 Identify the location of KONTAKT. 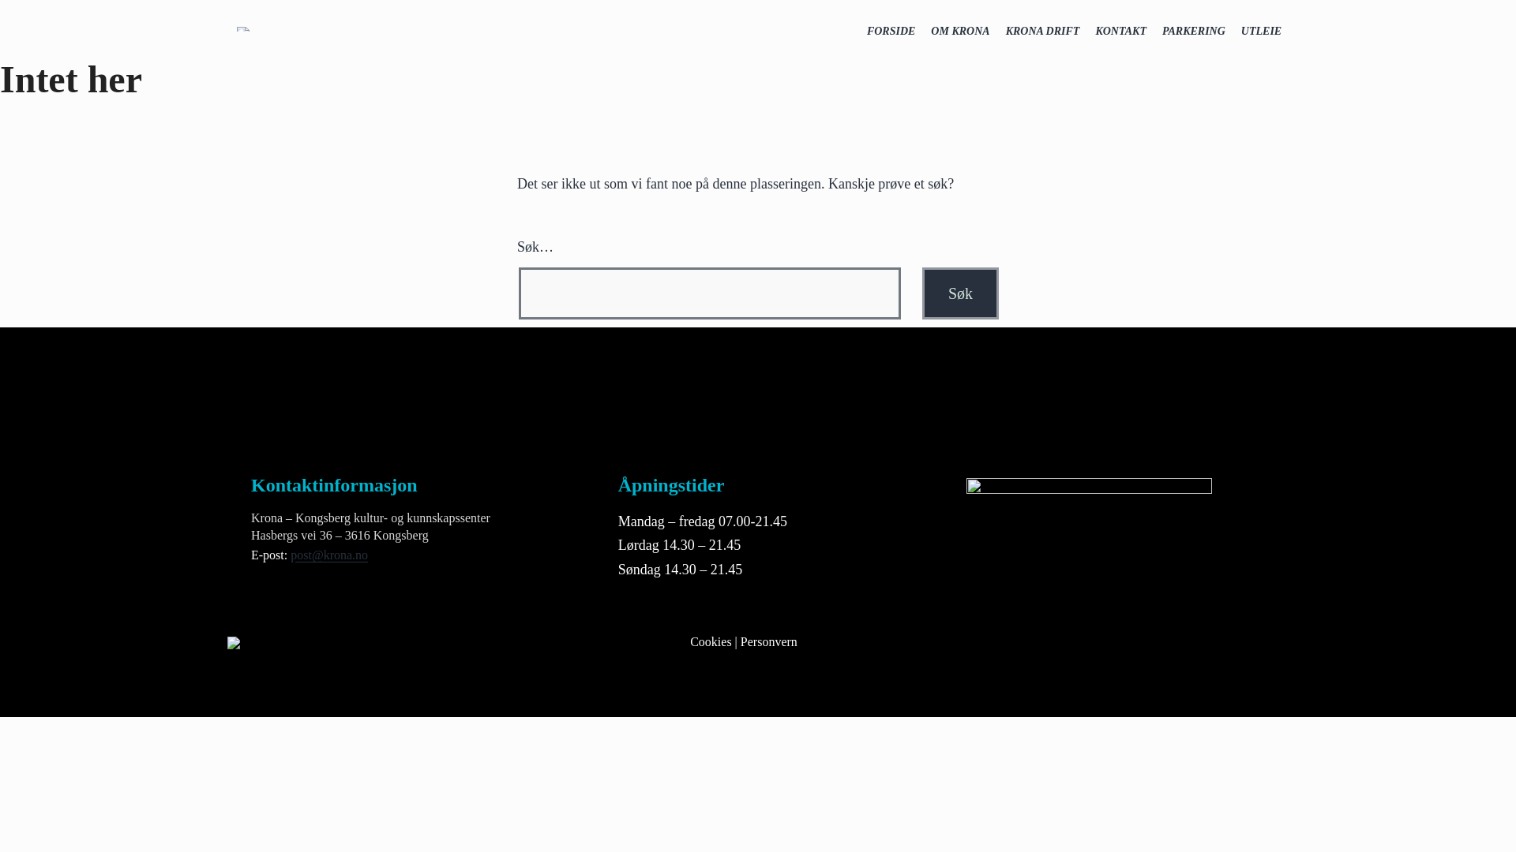
(1120, 32).